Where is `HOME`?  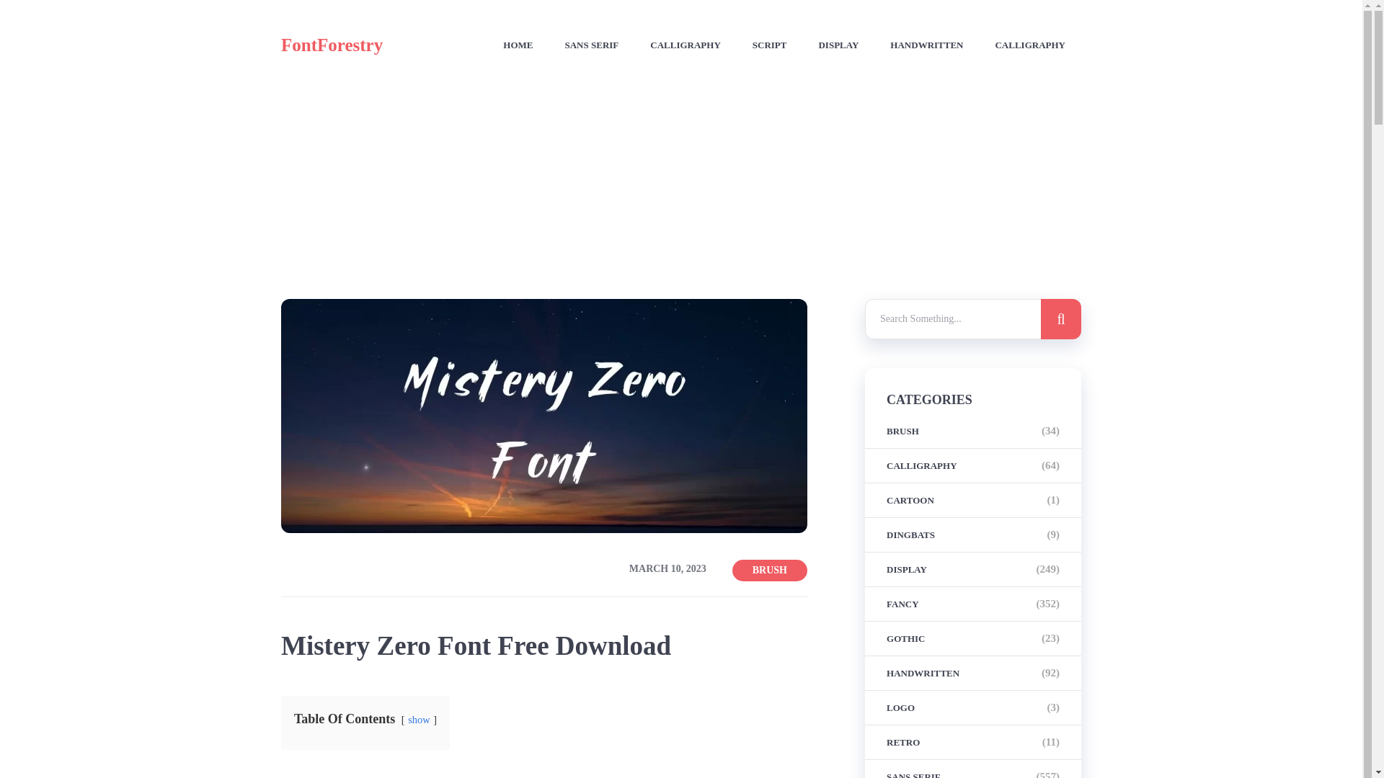 HOME is located at coordinates (518, 45).